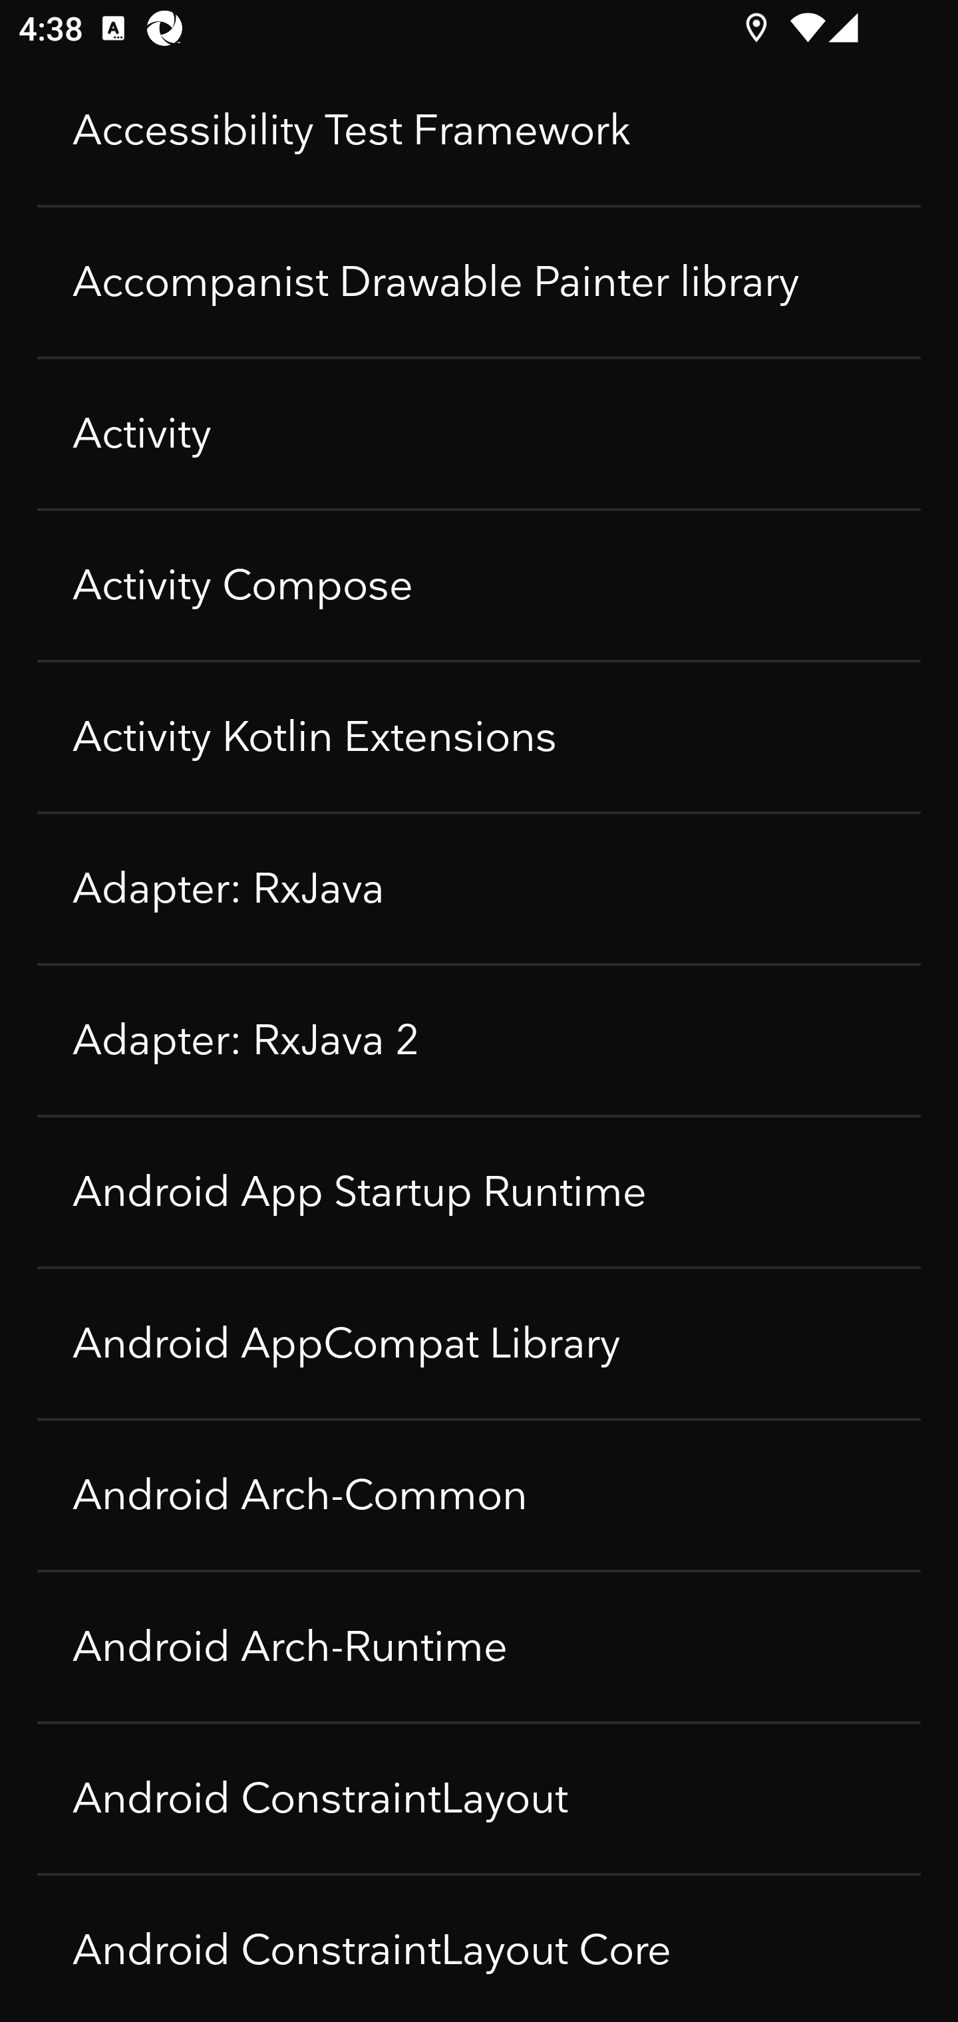  What do you see at coordinates (479, 282) in the screenshot?
I see `Accompanist Drawable Painter library` at bounding box center [479, 282].